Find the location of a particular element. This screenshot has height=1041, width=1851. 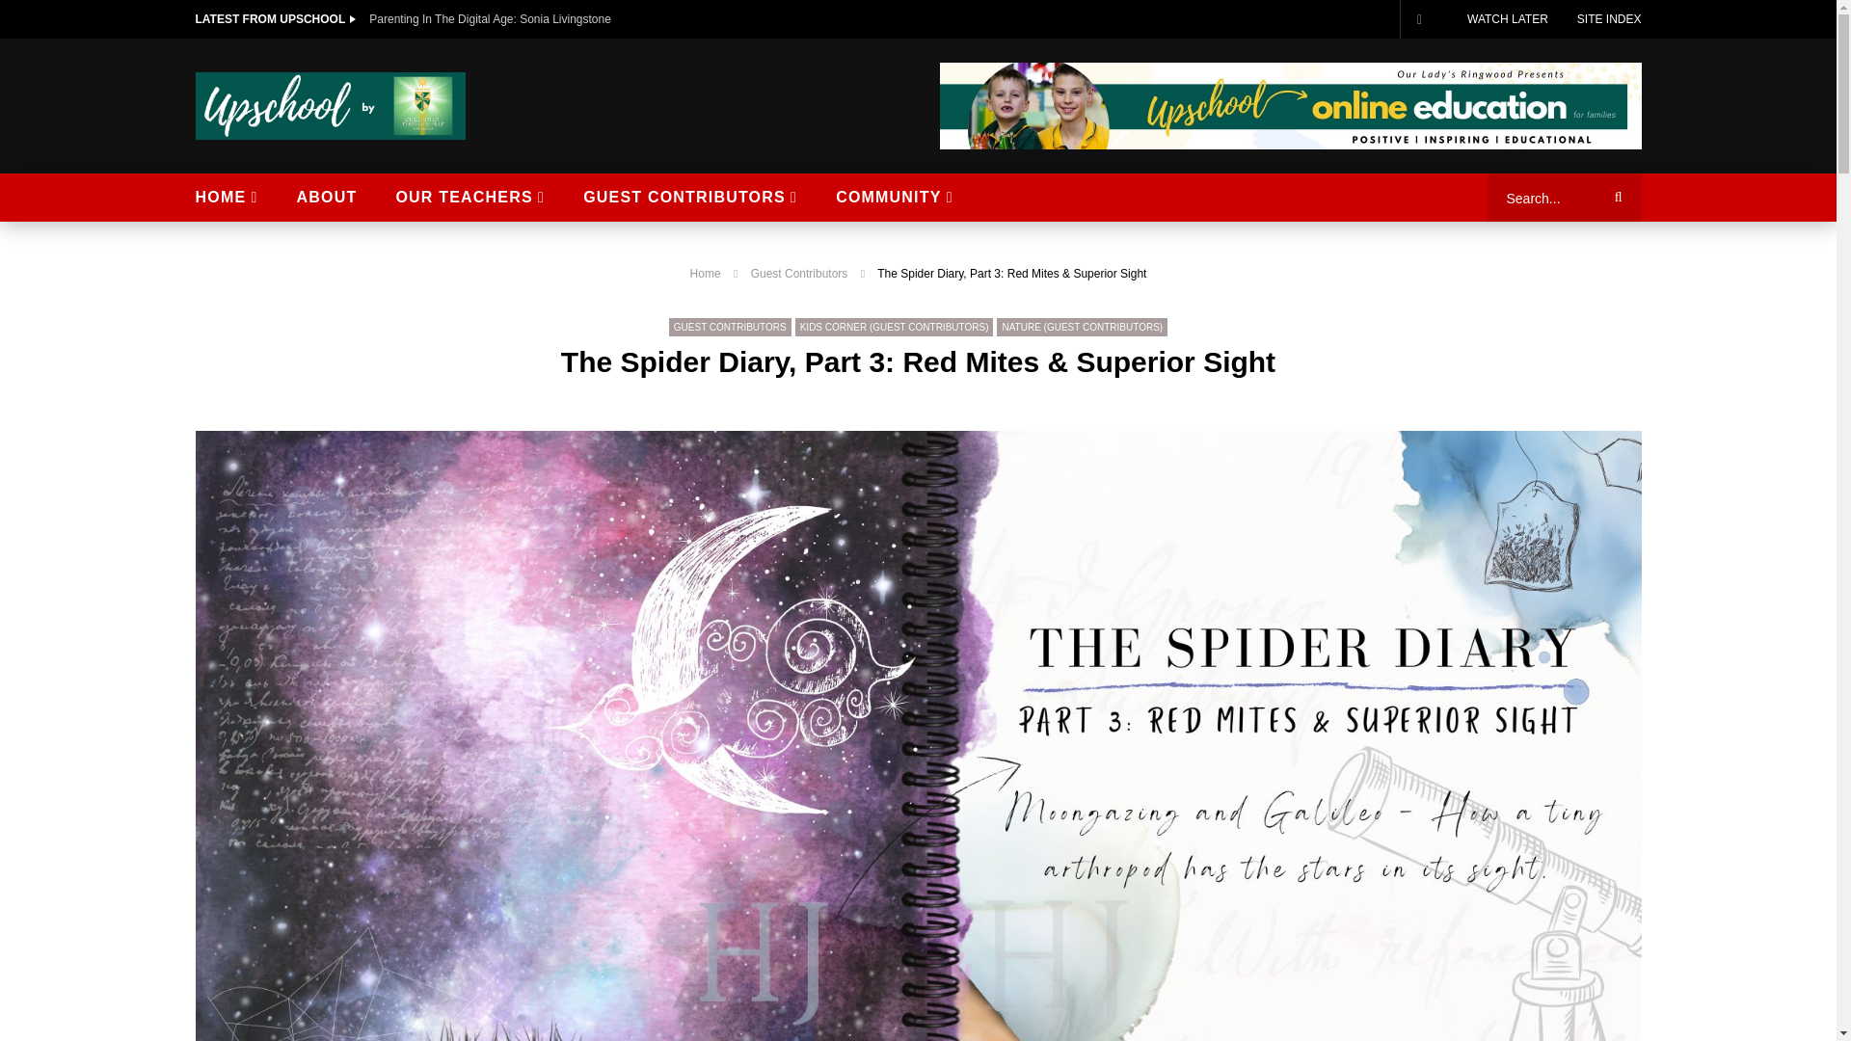

GUEST CONTRIBUTORS is located at coordinates (690, 198).